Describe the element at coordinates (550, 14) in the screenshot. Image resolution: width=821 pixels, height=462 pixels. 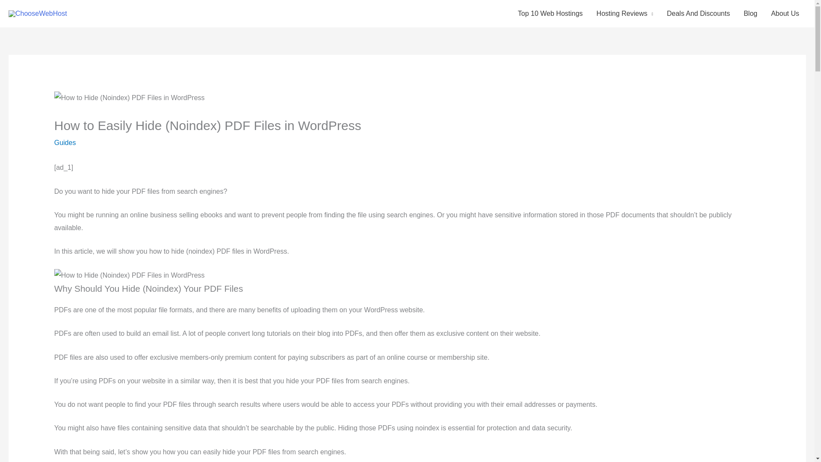
I see `Top 10 Web Hostings` at that location.